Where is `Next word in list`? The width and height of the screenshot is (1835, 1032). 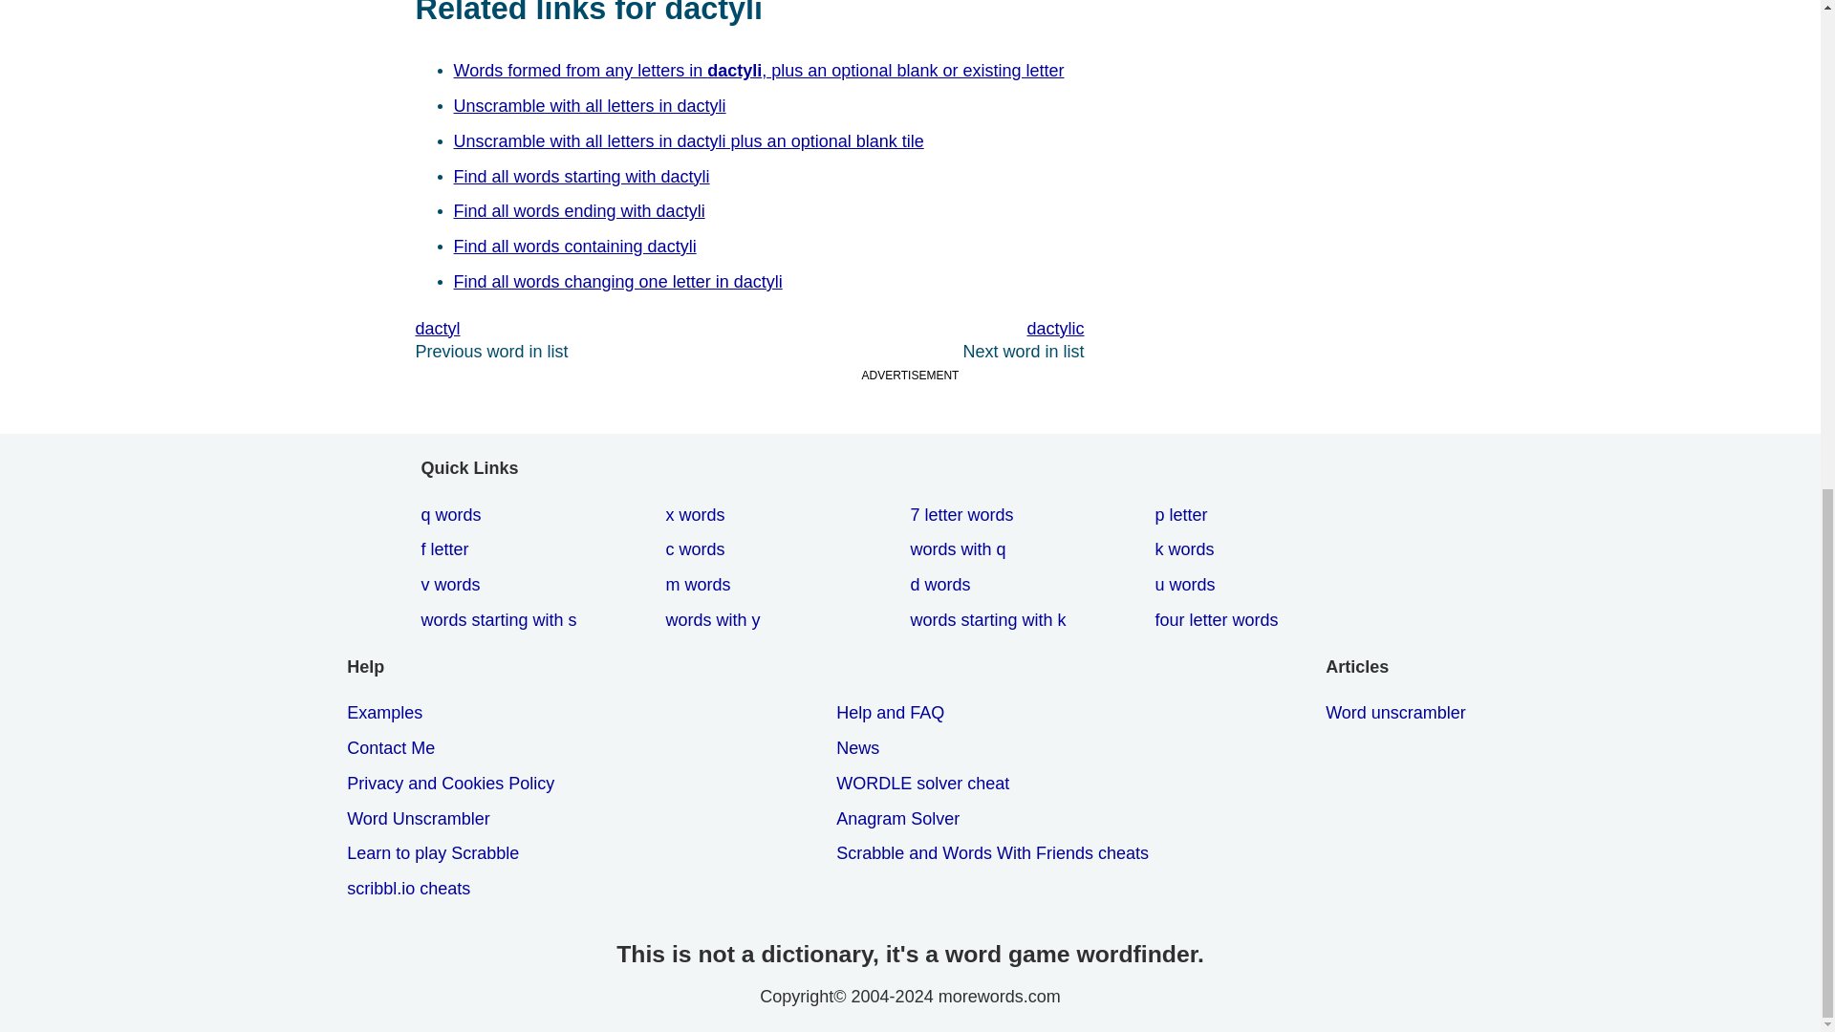 Next word in list is located at coordinates (916, 329).